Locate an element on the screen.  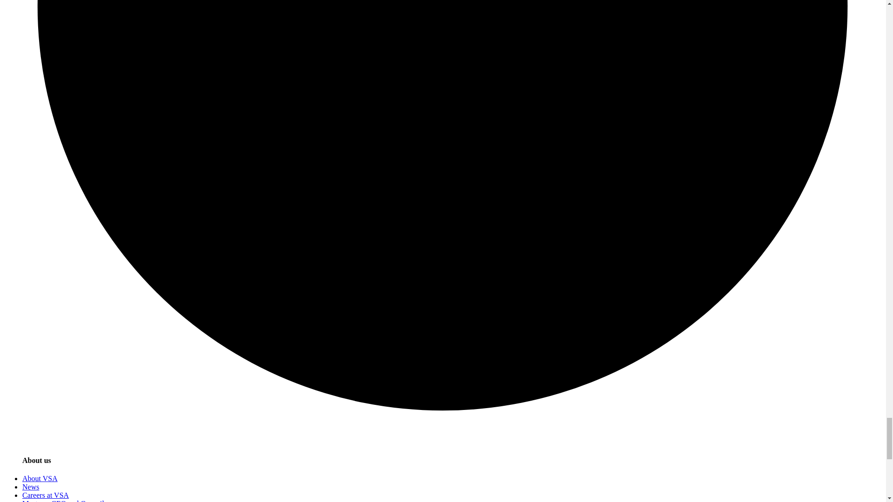
Meet VSA's CEO and Council members is located at coordinates (63, 501).